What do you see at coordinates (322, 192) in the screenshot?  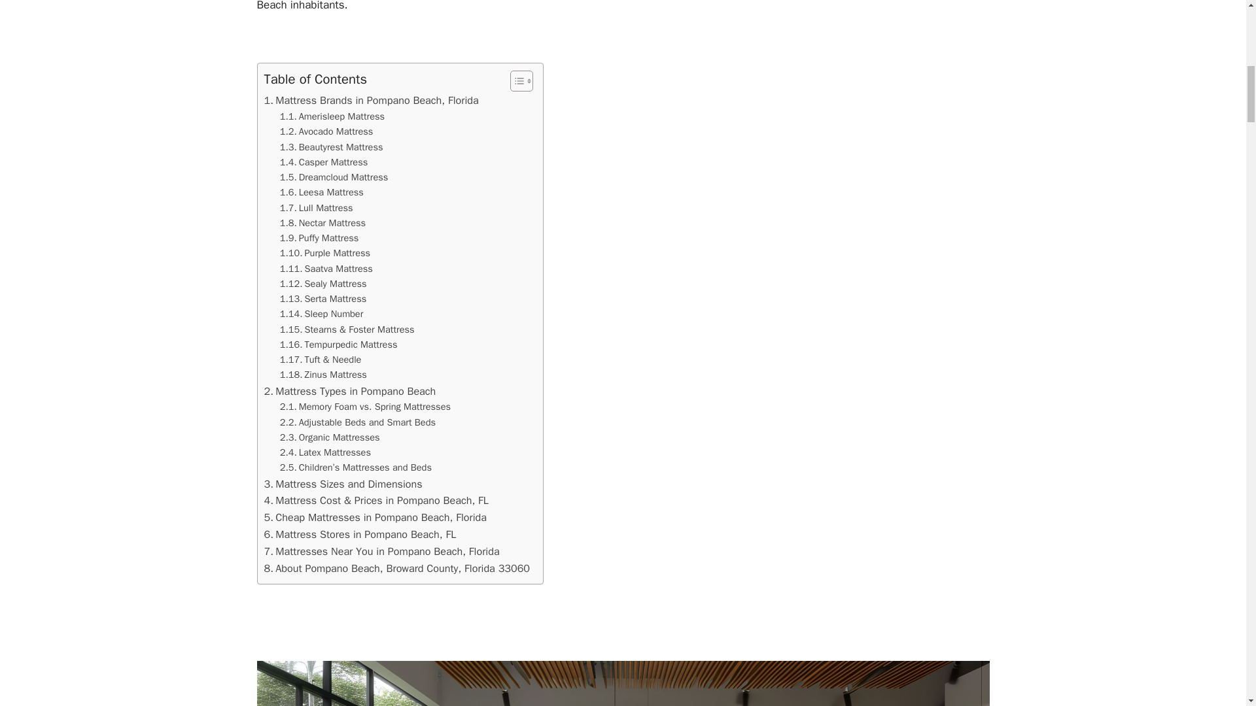 I see `Leesa Mattress` at bounding box center [322, 192].